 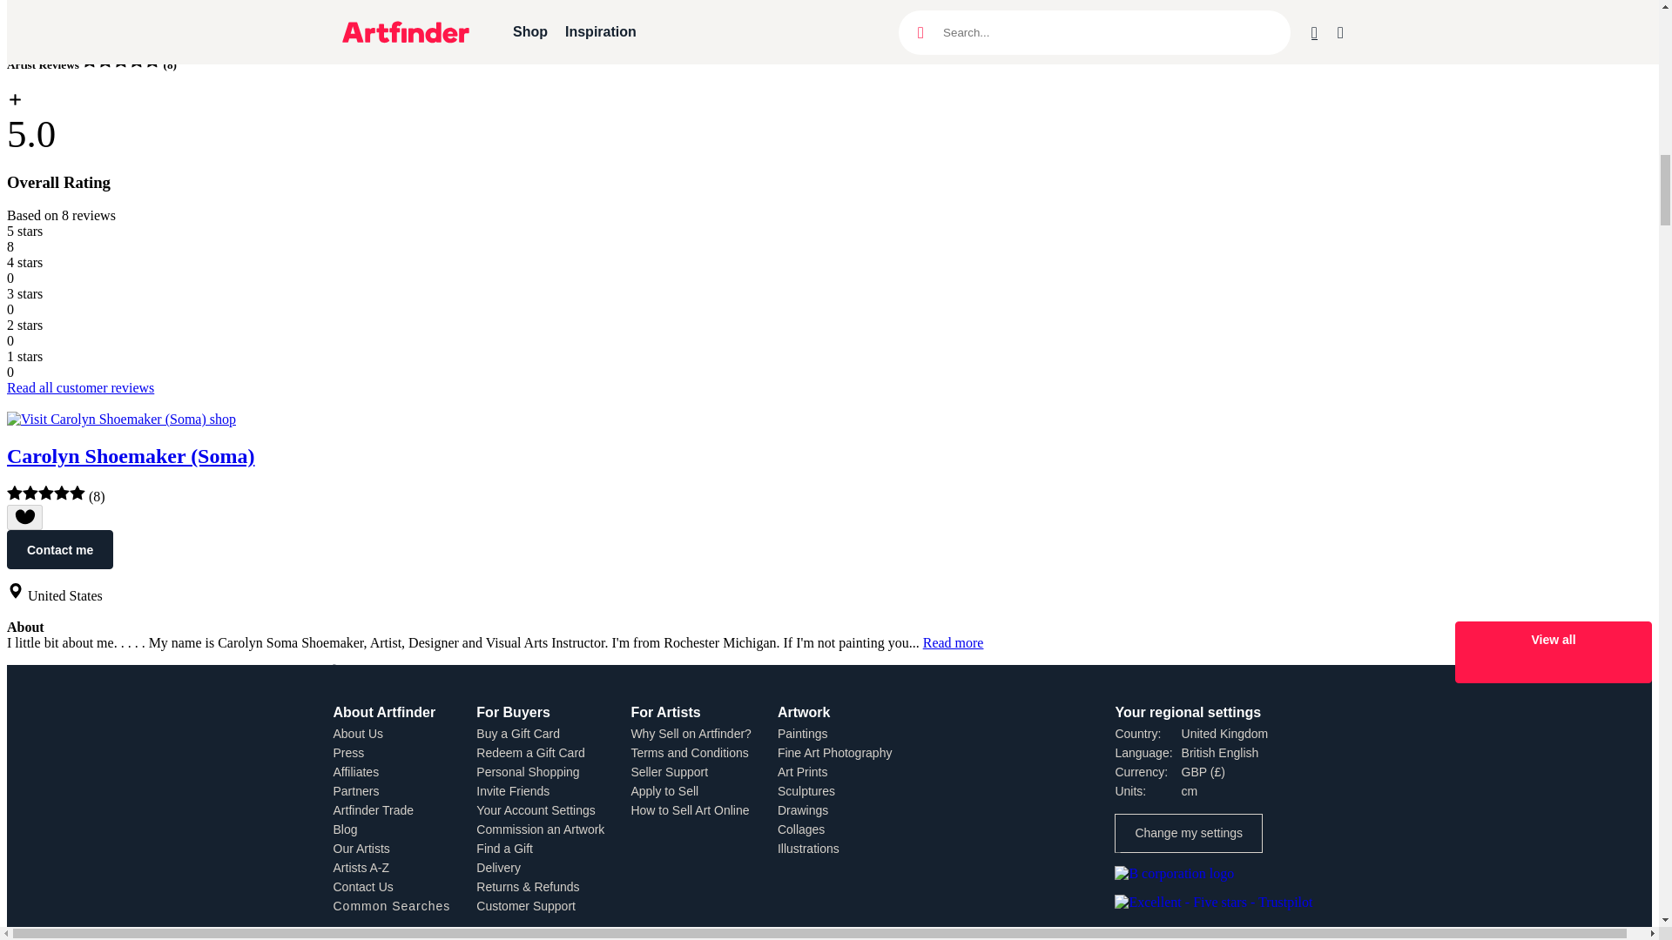 I want to click on Star full, so click(x=120, y=60).